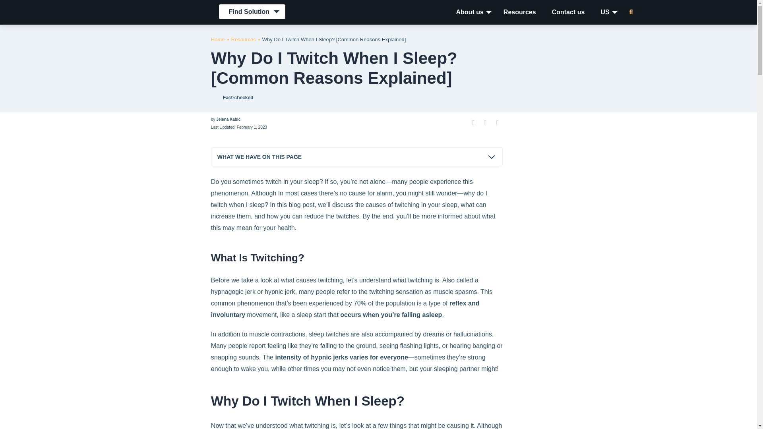 The width and height of the screenshot is (763, 429). I want to click on About us, so click(470, 12).